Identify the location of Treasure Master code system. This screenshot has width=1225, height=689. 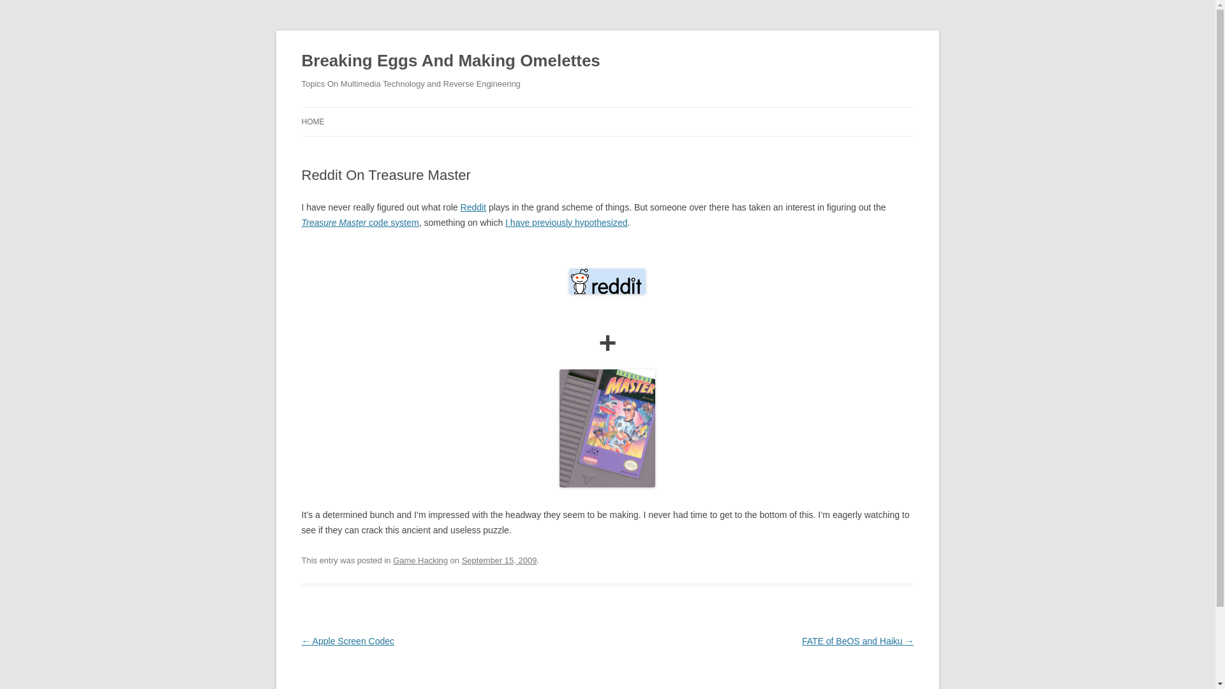
(360, 223).